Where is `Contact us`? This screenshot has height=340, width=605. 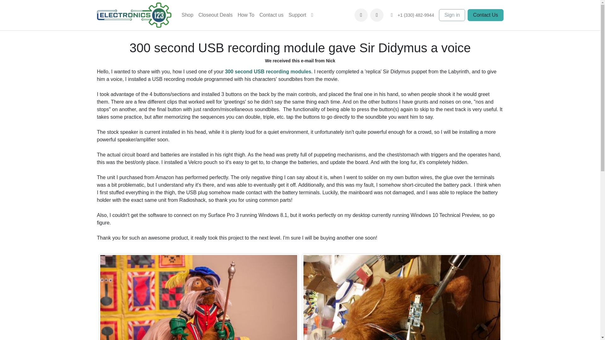
Contact us is located at coordinates (271, 15).